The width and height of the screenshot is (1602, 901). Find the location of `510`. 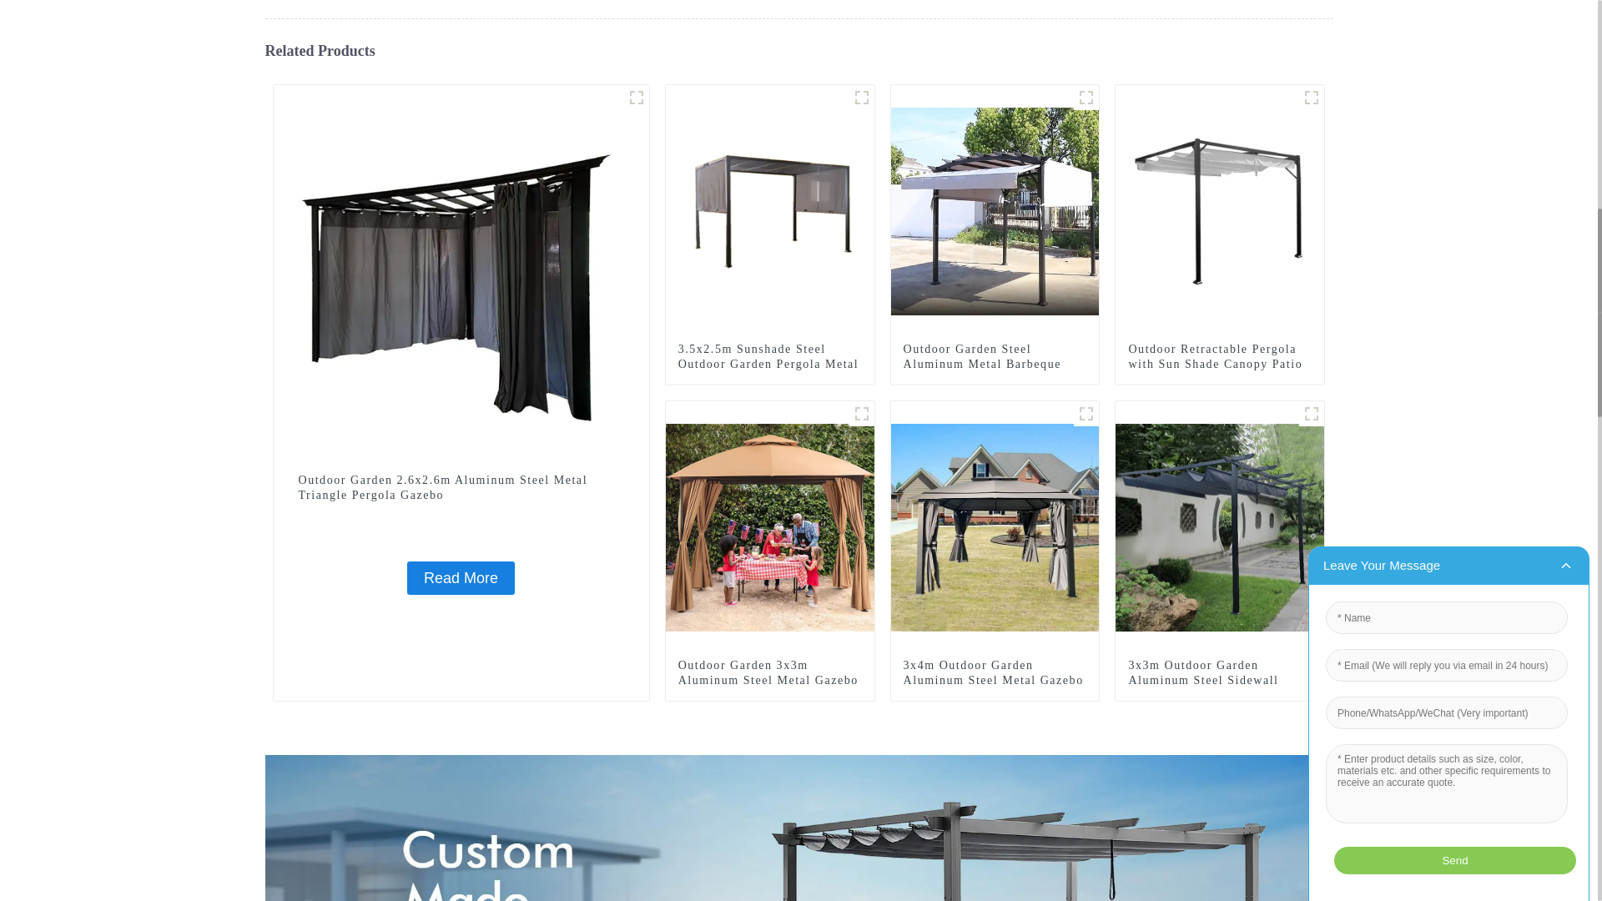

510 is located at coordinates (1312, 97).